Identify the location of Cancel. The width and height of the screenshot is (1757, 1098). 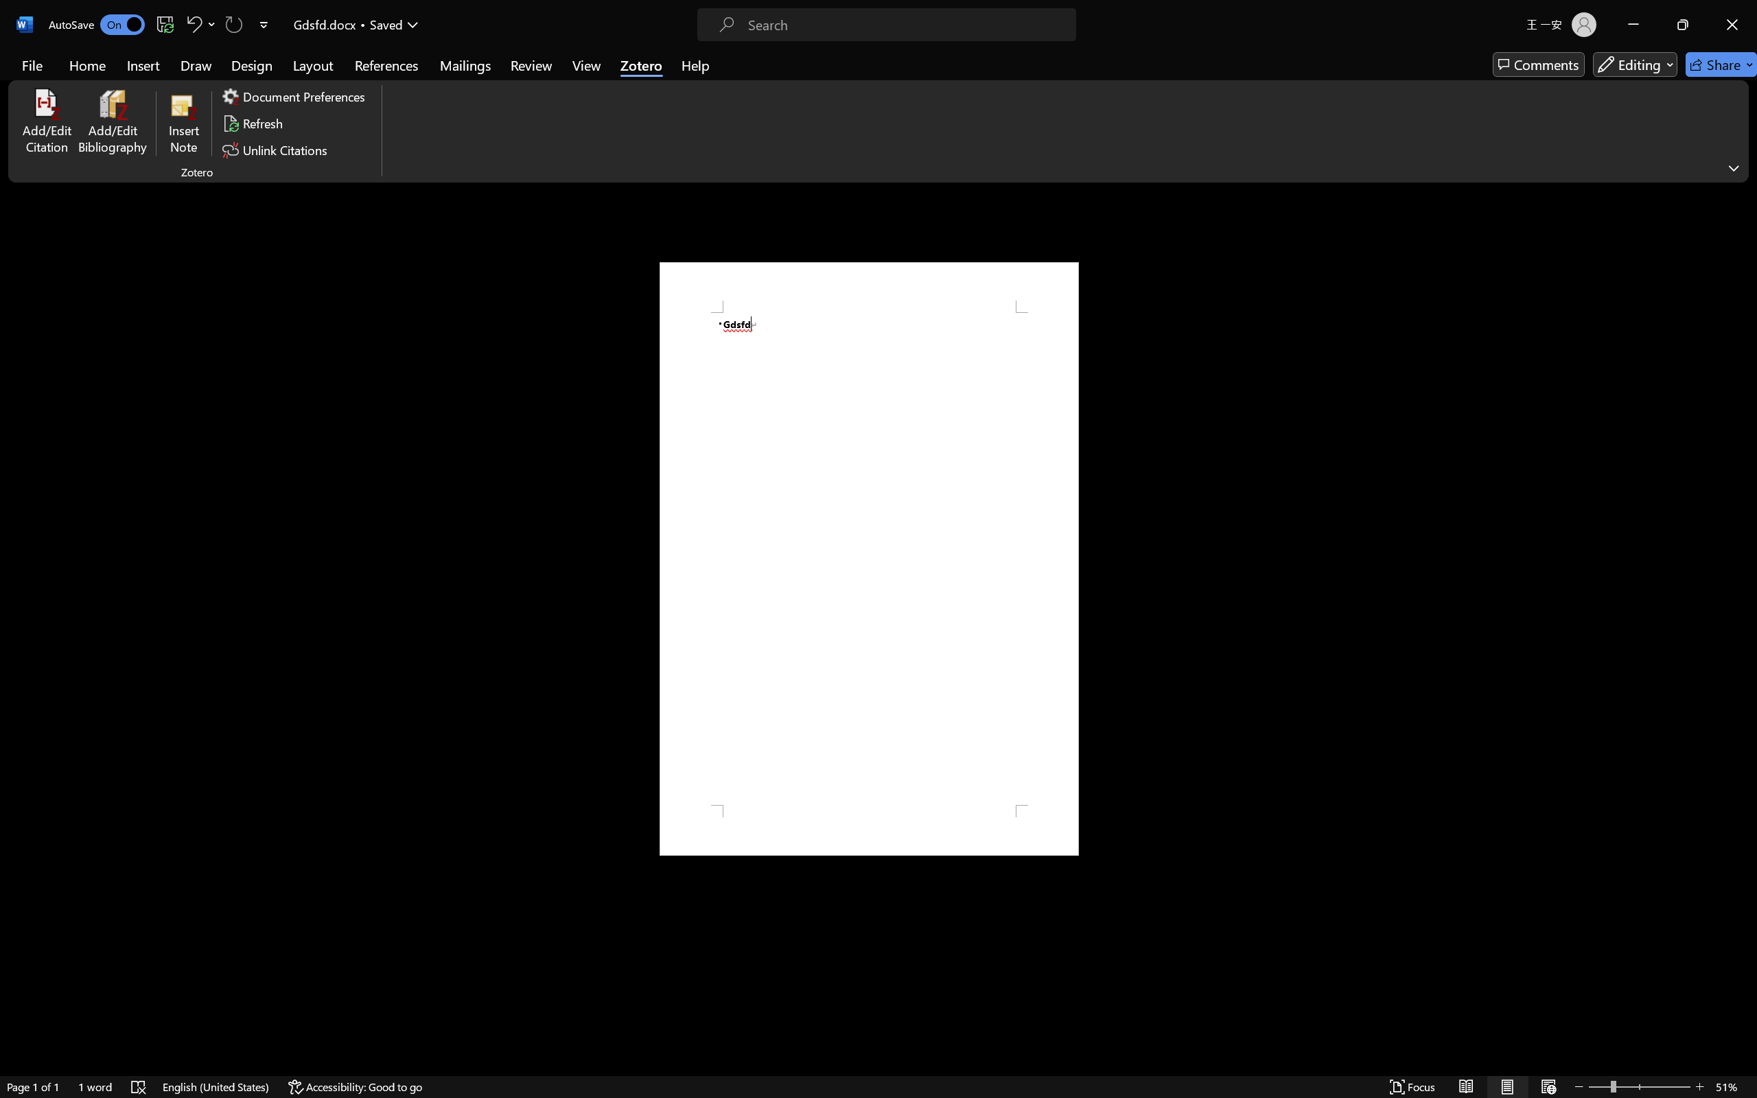
(913, 604).